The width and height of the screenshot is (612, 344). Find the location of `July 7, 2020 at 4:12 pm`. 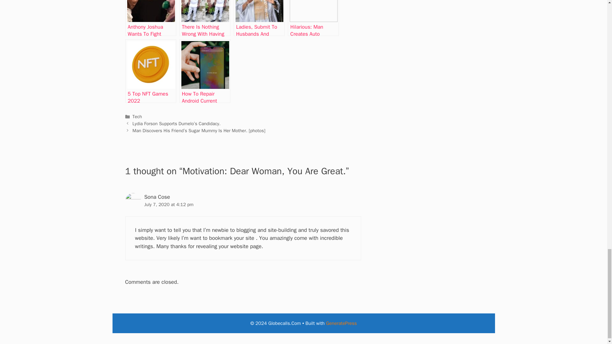

July 7, 2020 at 4:12 pm is located at coordinates (168, 204).